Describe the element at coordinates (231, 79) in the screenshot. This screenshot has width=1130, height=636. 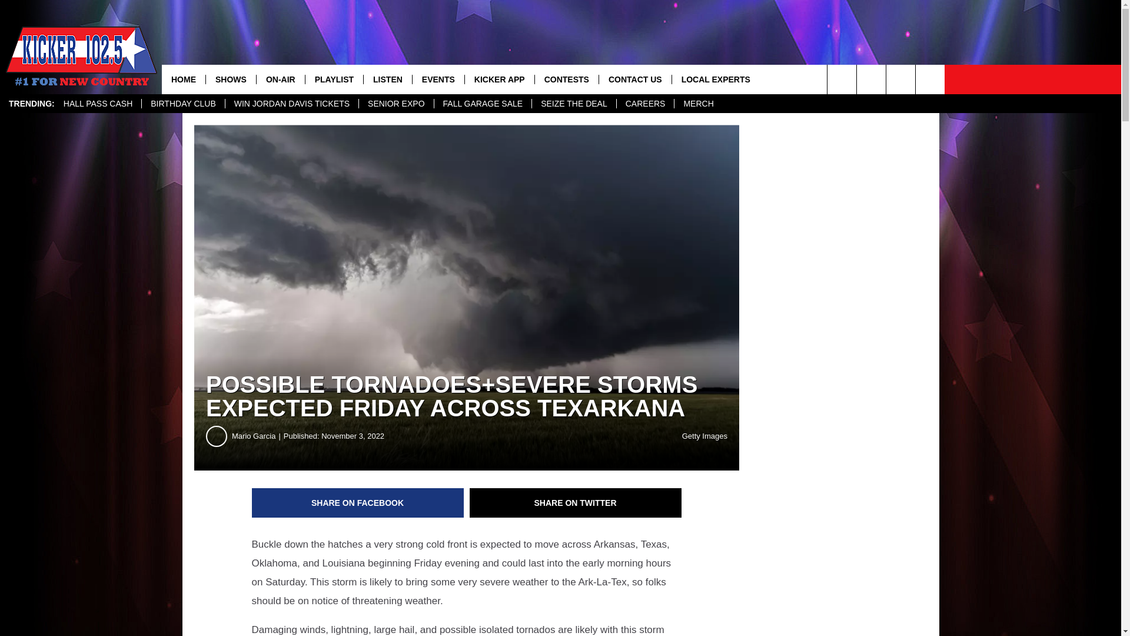
I see `SHOWS` at that location.